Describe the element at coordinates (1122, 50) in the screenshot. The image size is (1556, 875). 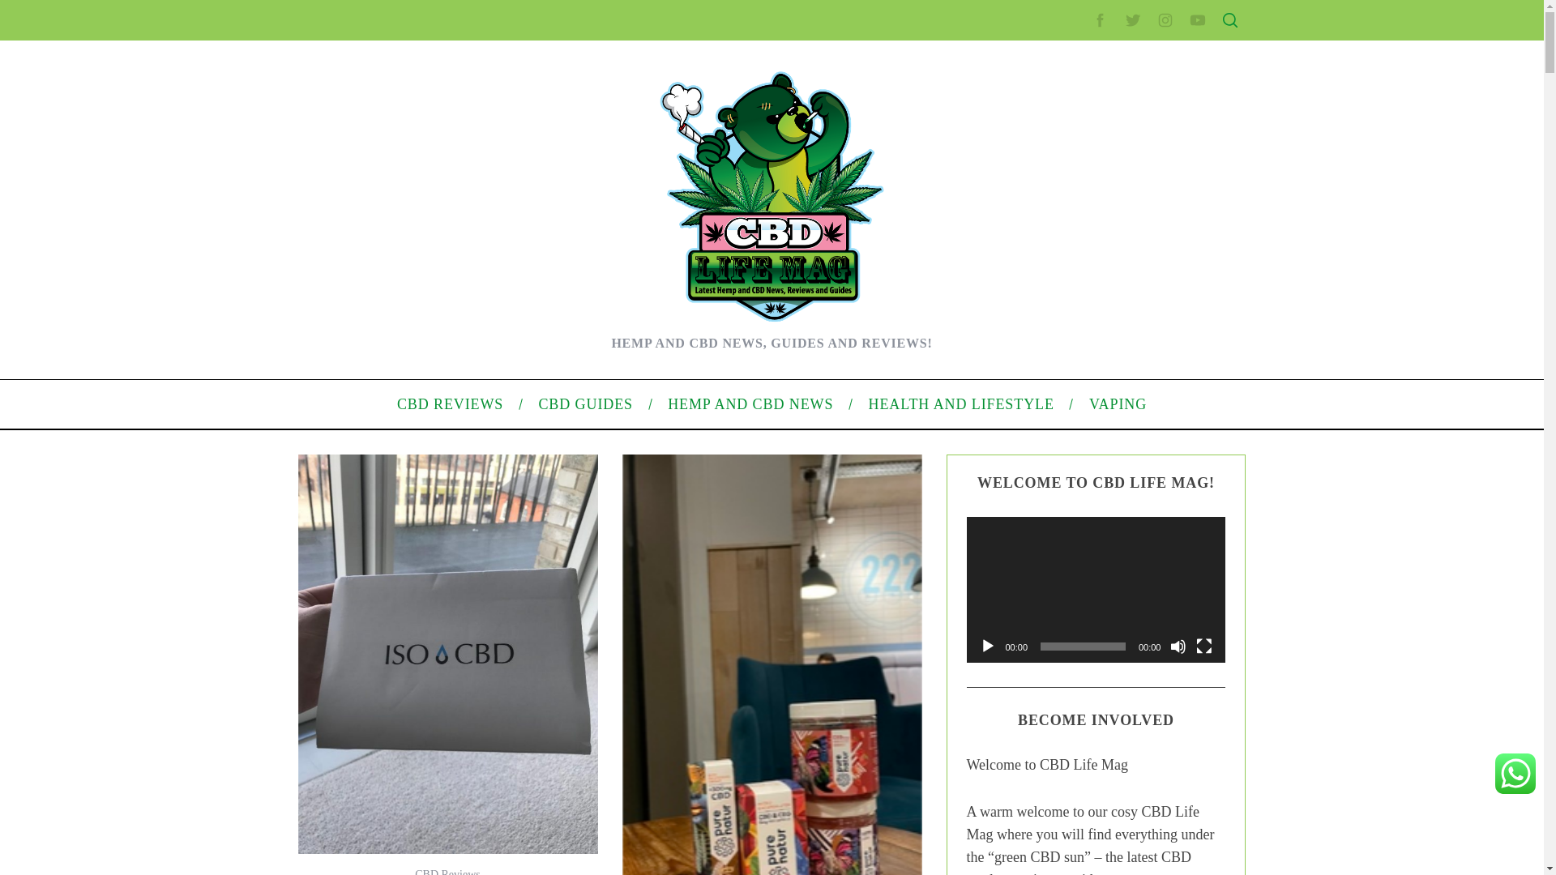
I see `Search for:` at that location.